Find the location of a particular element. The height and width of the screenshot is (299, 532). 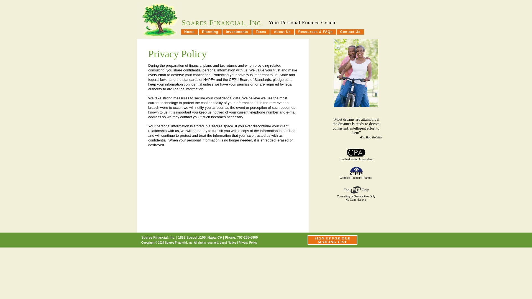

Privacy Policy is located at coordinates (248, 243).